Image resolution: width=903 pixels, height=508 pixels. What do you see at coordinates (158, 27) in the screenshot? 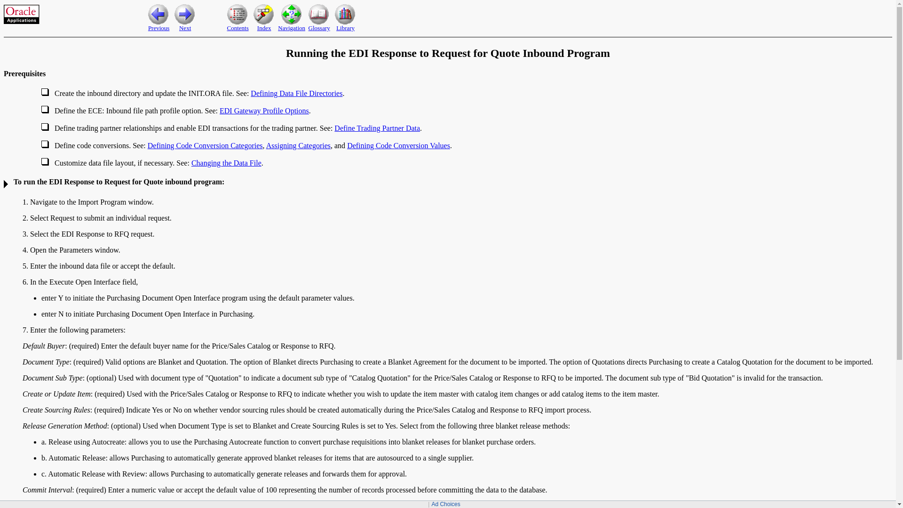
I see `Previous` at bounding box center [158, 27].